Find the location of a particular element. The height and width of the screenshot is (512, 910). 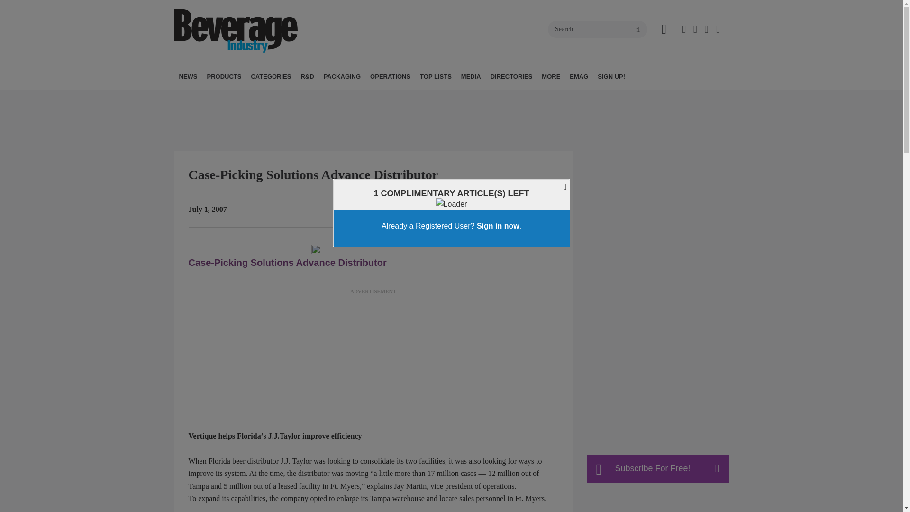

SUPPLIER NEWS is located at coordinates (238, 98).